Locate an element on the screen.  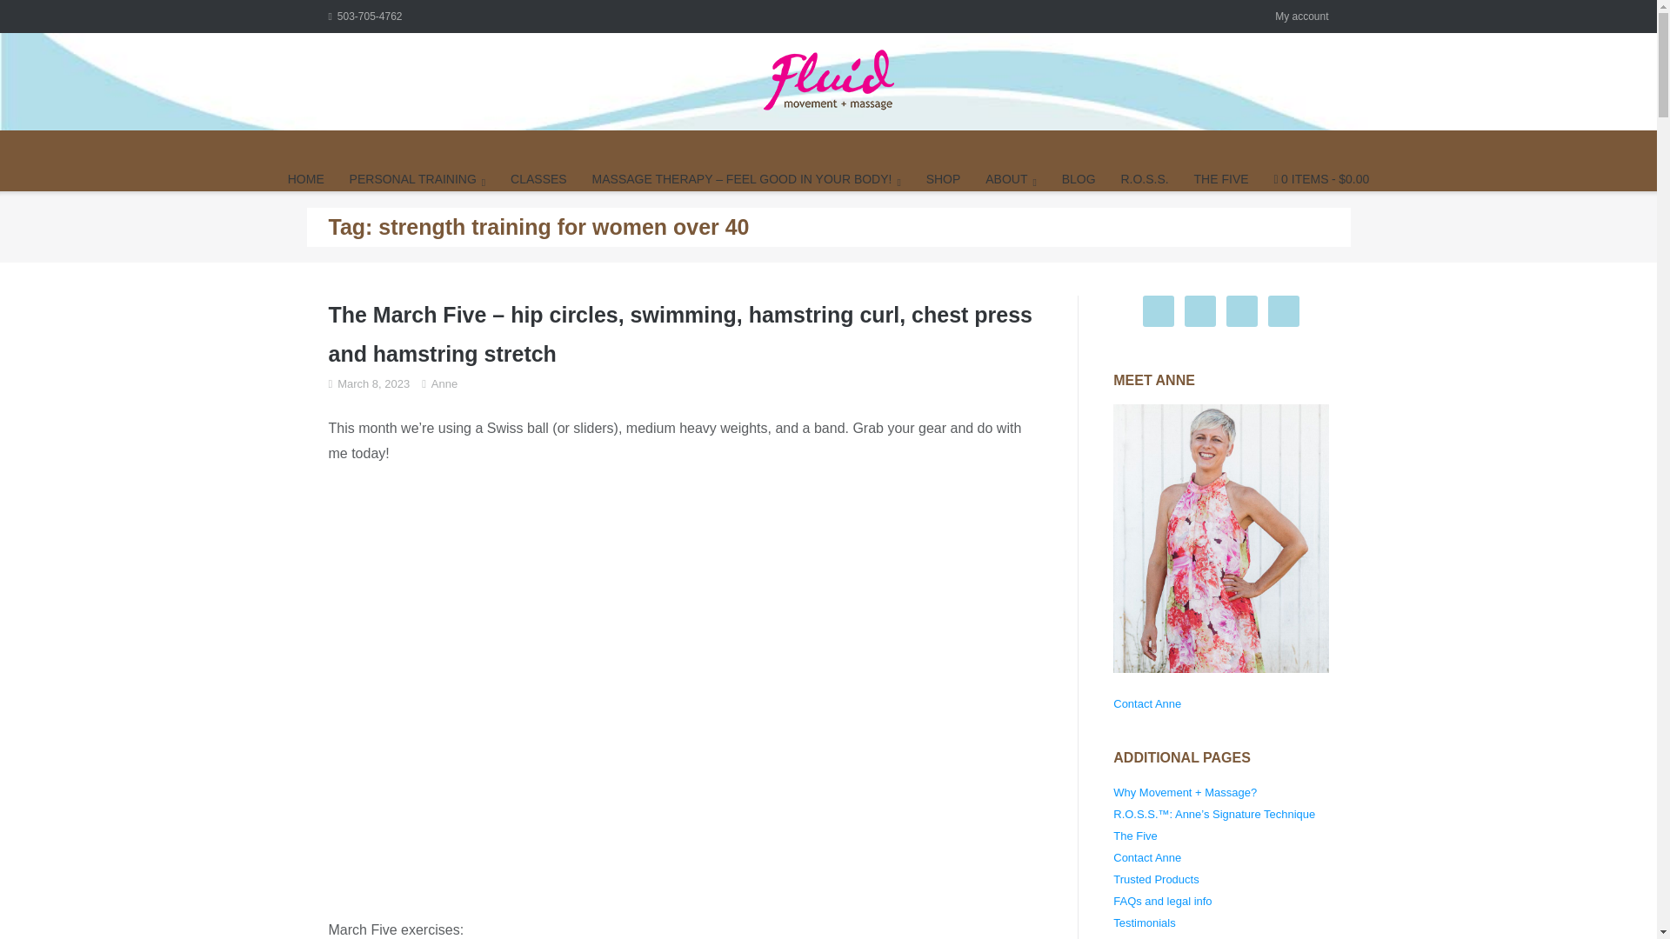
R.O.S.S. is located at coordinates (1144, 179).